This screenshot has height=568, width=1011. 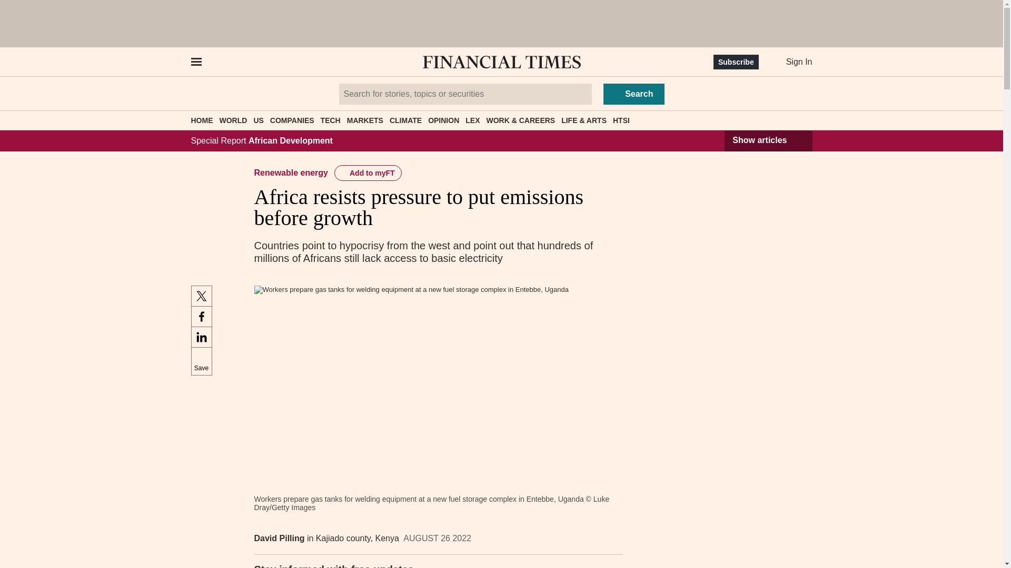 I want to click on August 26 2022 12:00 pm, so click(x=437, y=539).